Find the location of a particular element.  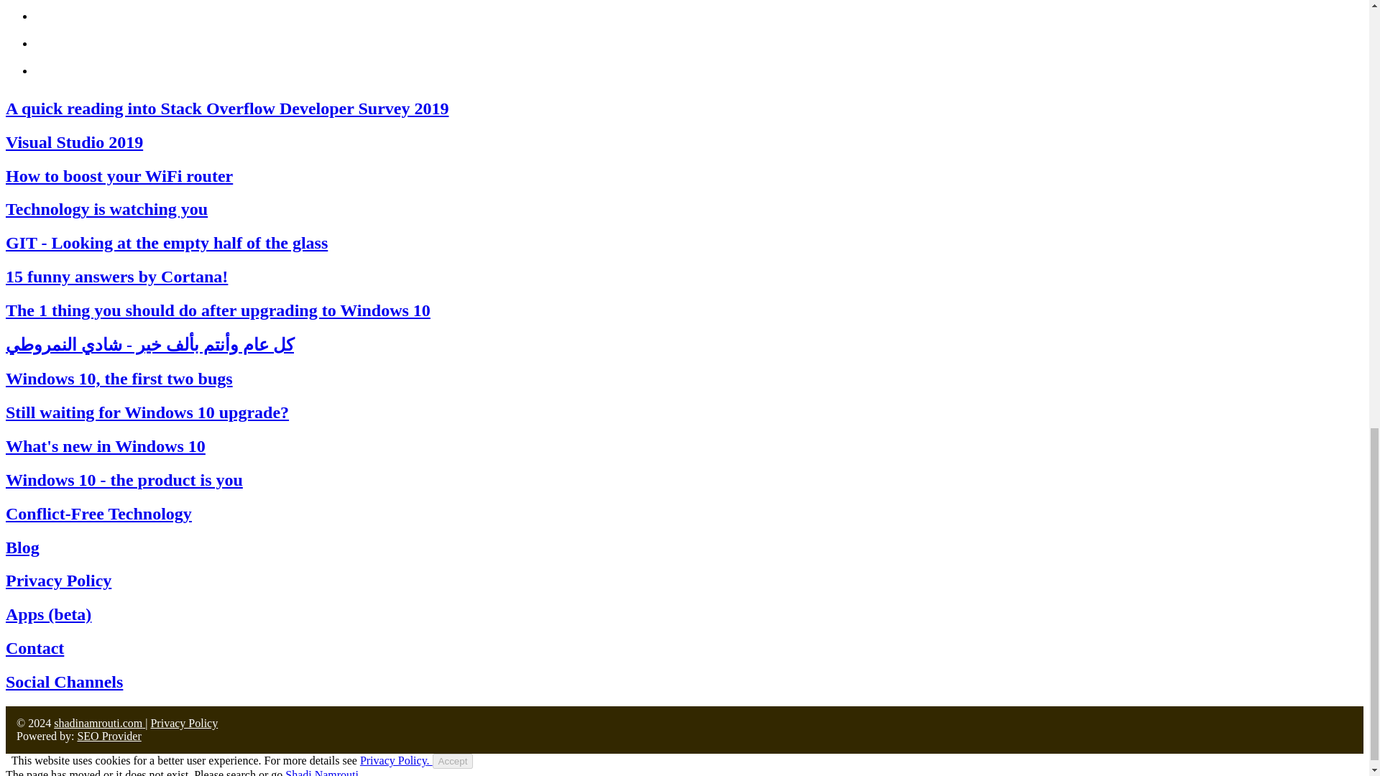

Accept is located at coordinates (453, 761).